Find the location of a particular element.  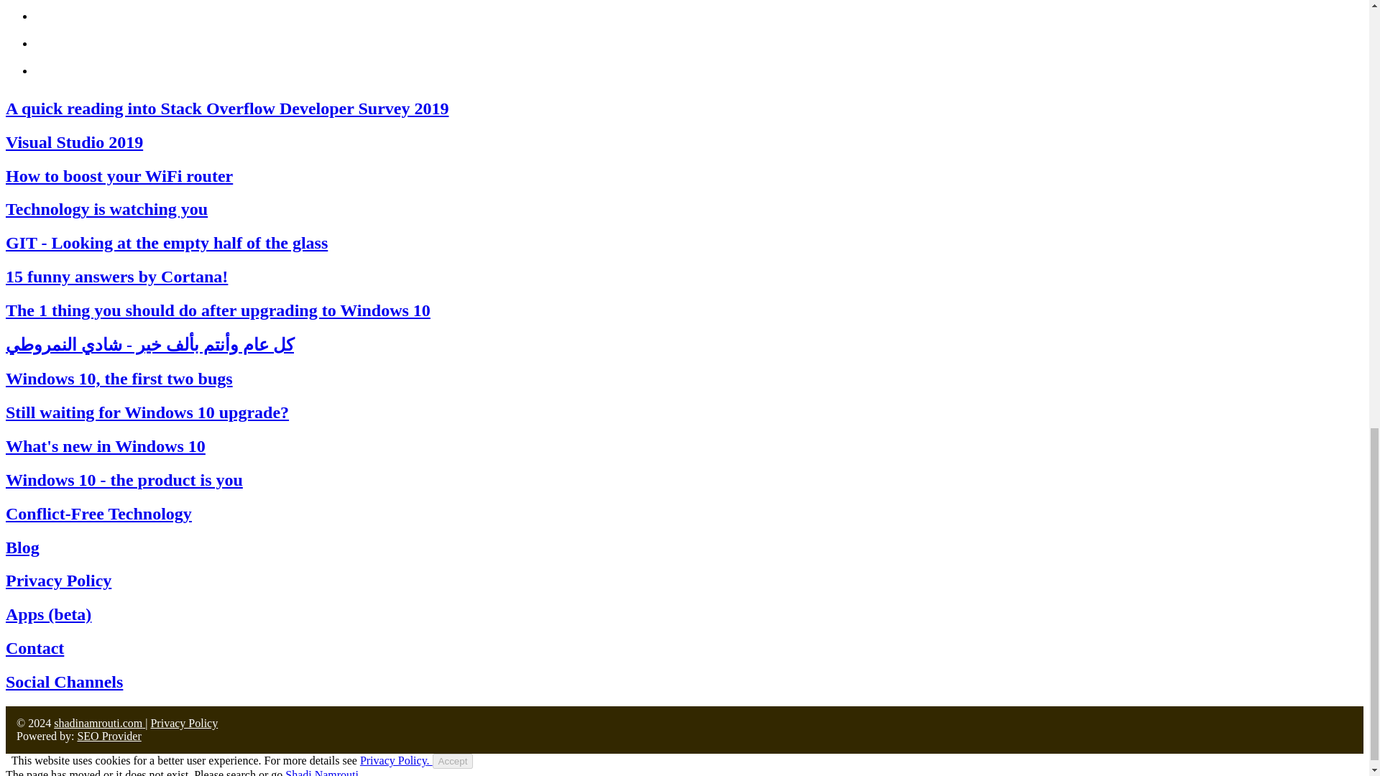

Accept is located at coordinates (453, 761).